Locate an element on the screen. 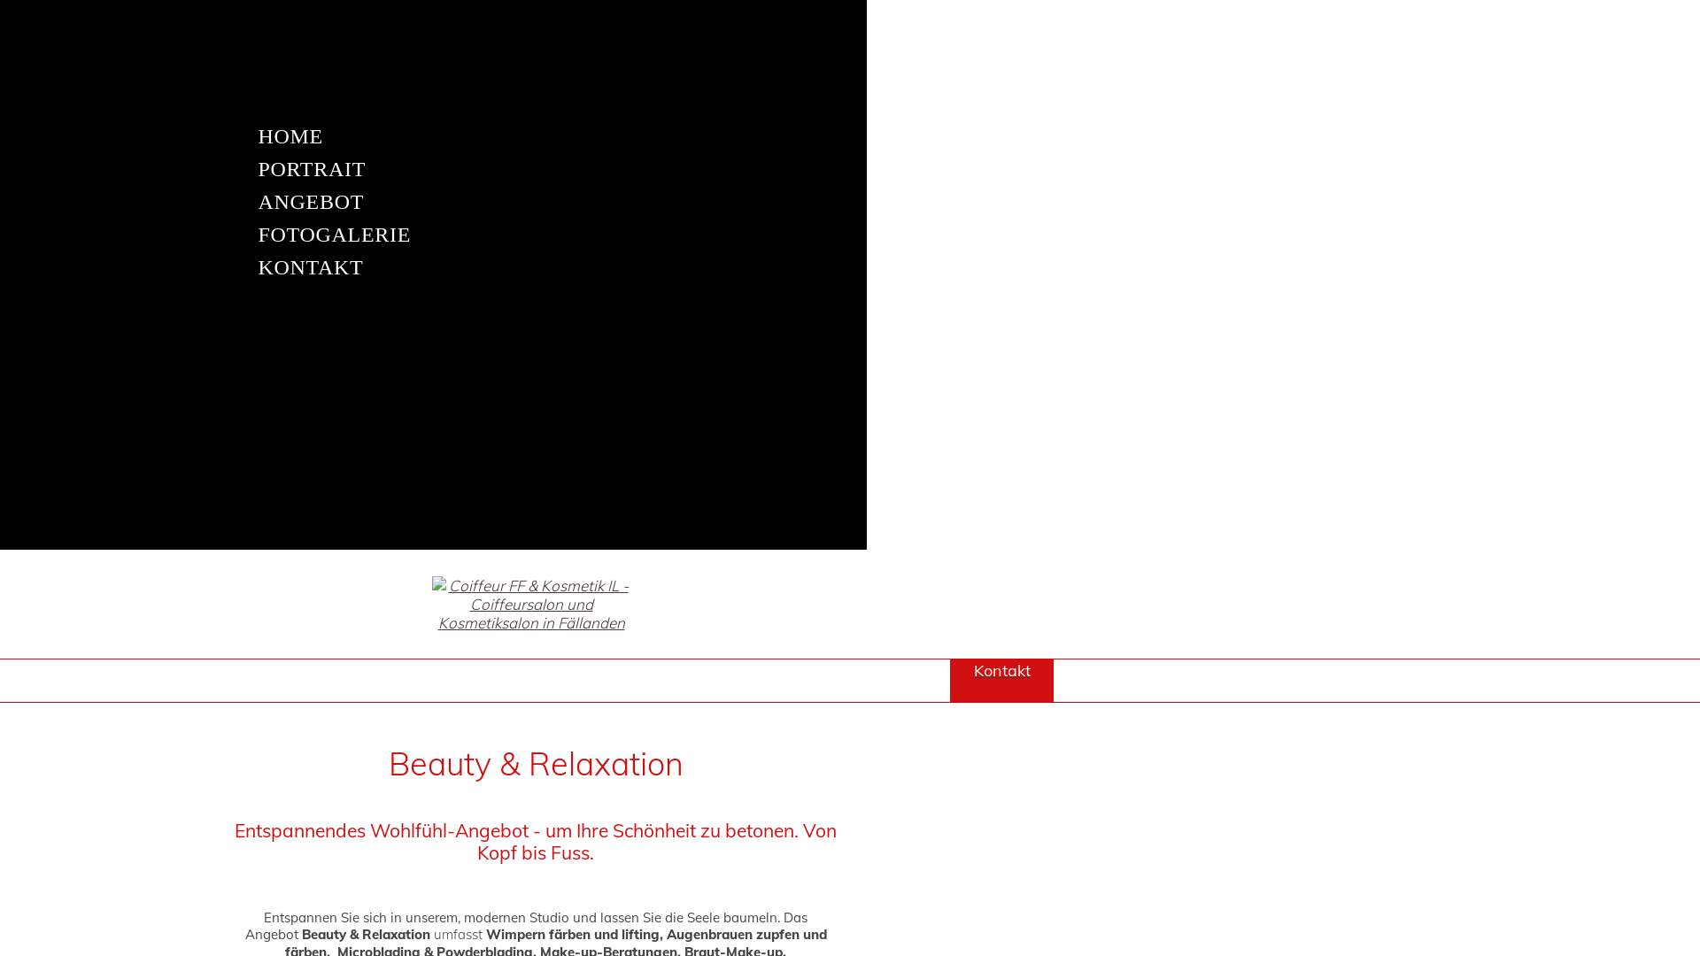  FOTOGALERIE is located at coordinates (433, 235).